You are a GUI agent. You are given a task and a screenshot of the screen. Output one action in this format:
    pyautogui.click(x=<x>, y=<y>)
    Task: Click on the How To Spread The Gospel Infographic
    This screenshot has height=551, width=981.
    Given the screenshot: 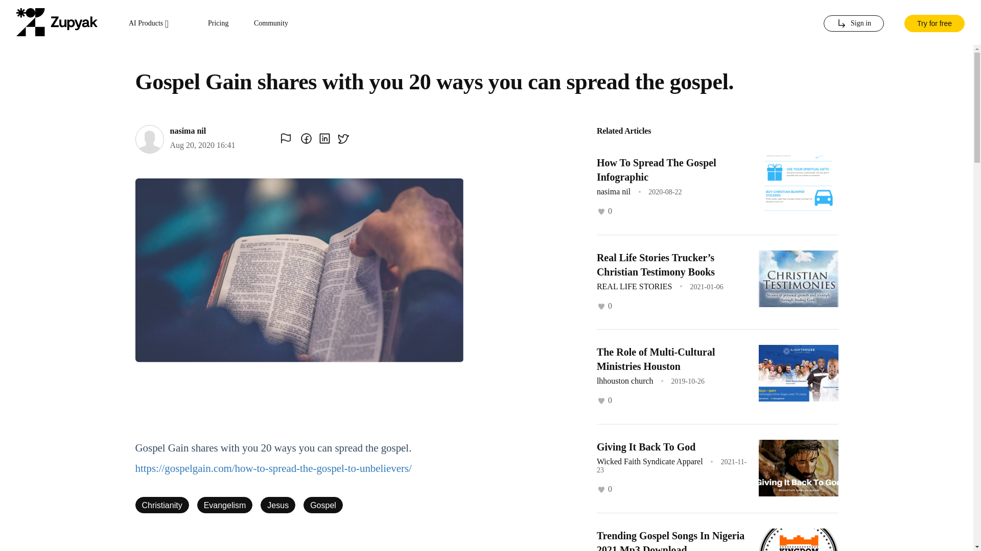 What is the action you would take?
    pyautogui.click(x=656, y=169)
    